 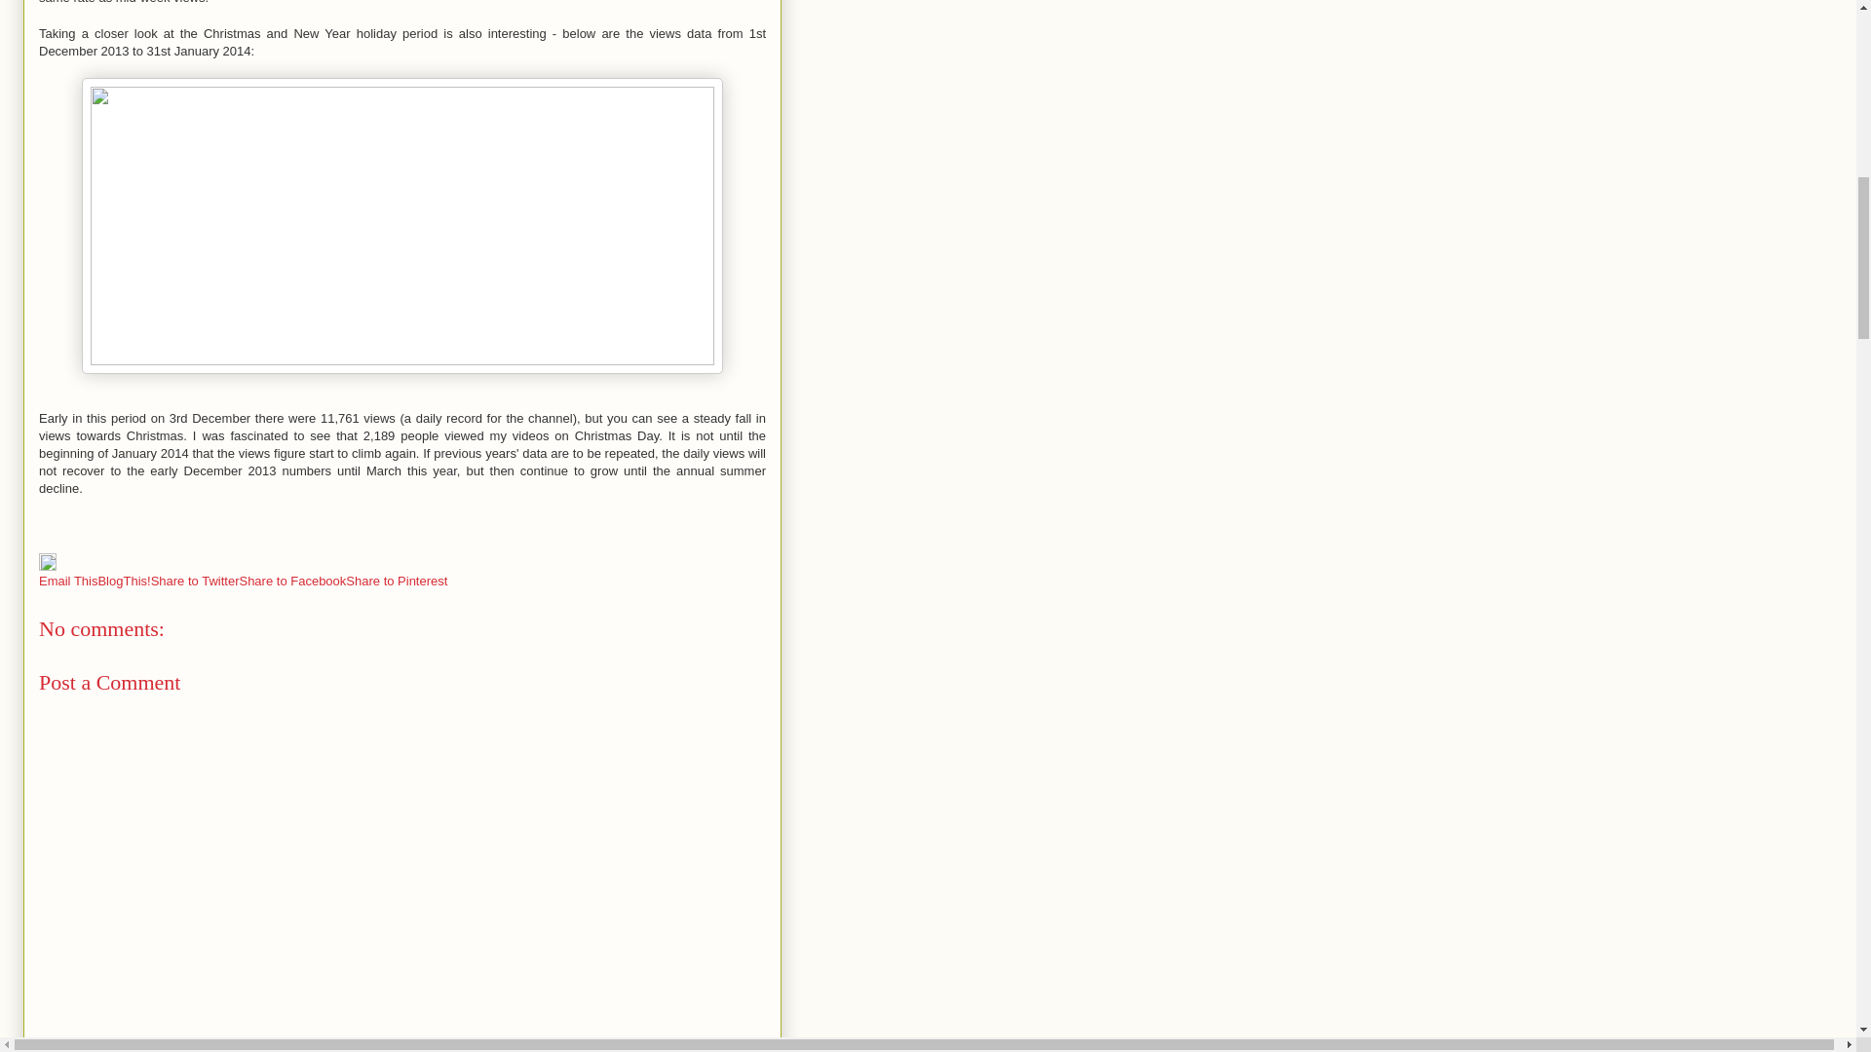 I want to click on Edit Post, so click(x=47, y=565).